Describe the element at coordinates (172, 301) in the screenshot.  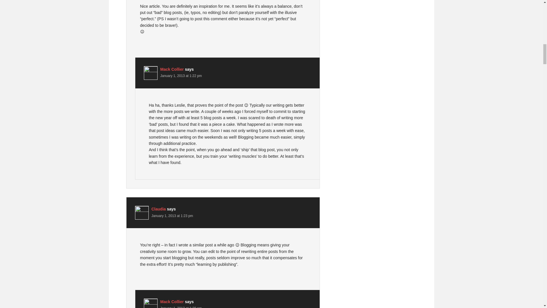
I see `Mack Collier` at that location.